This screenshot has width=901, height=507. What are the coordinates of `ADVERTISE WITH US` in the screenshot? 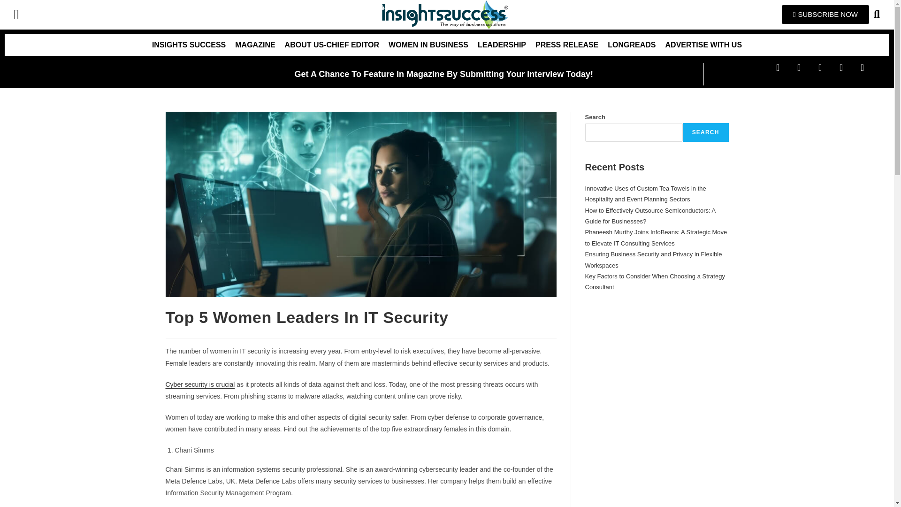 It's located at (703, 45).